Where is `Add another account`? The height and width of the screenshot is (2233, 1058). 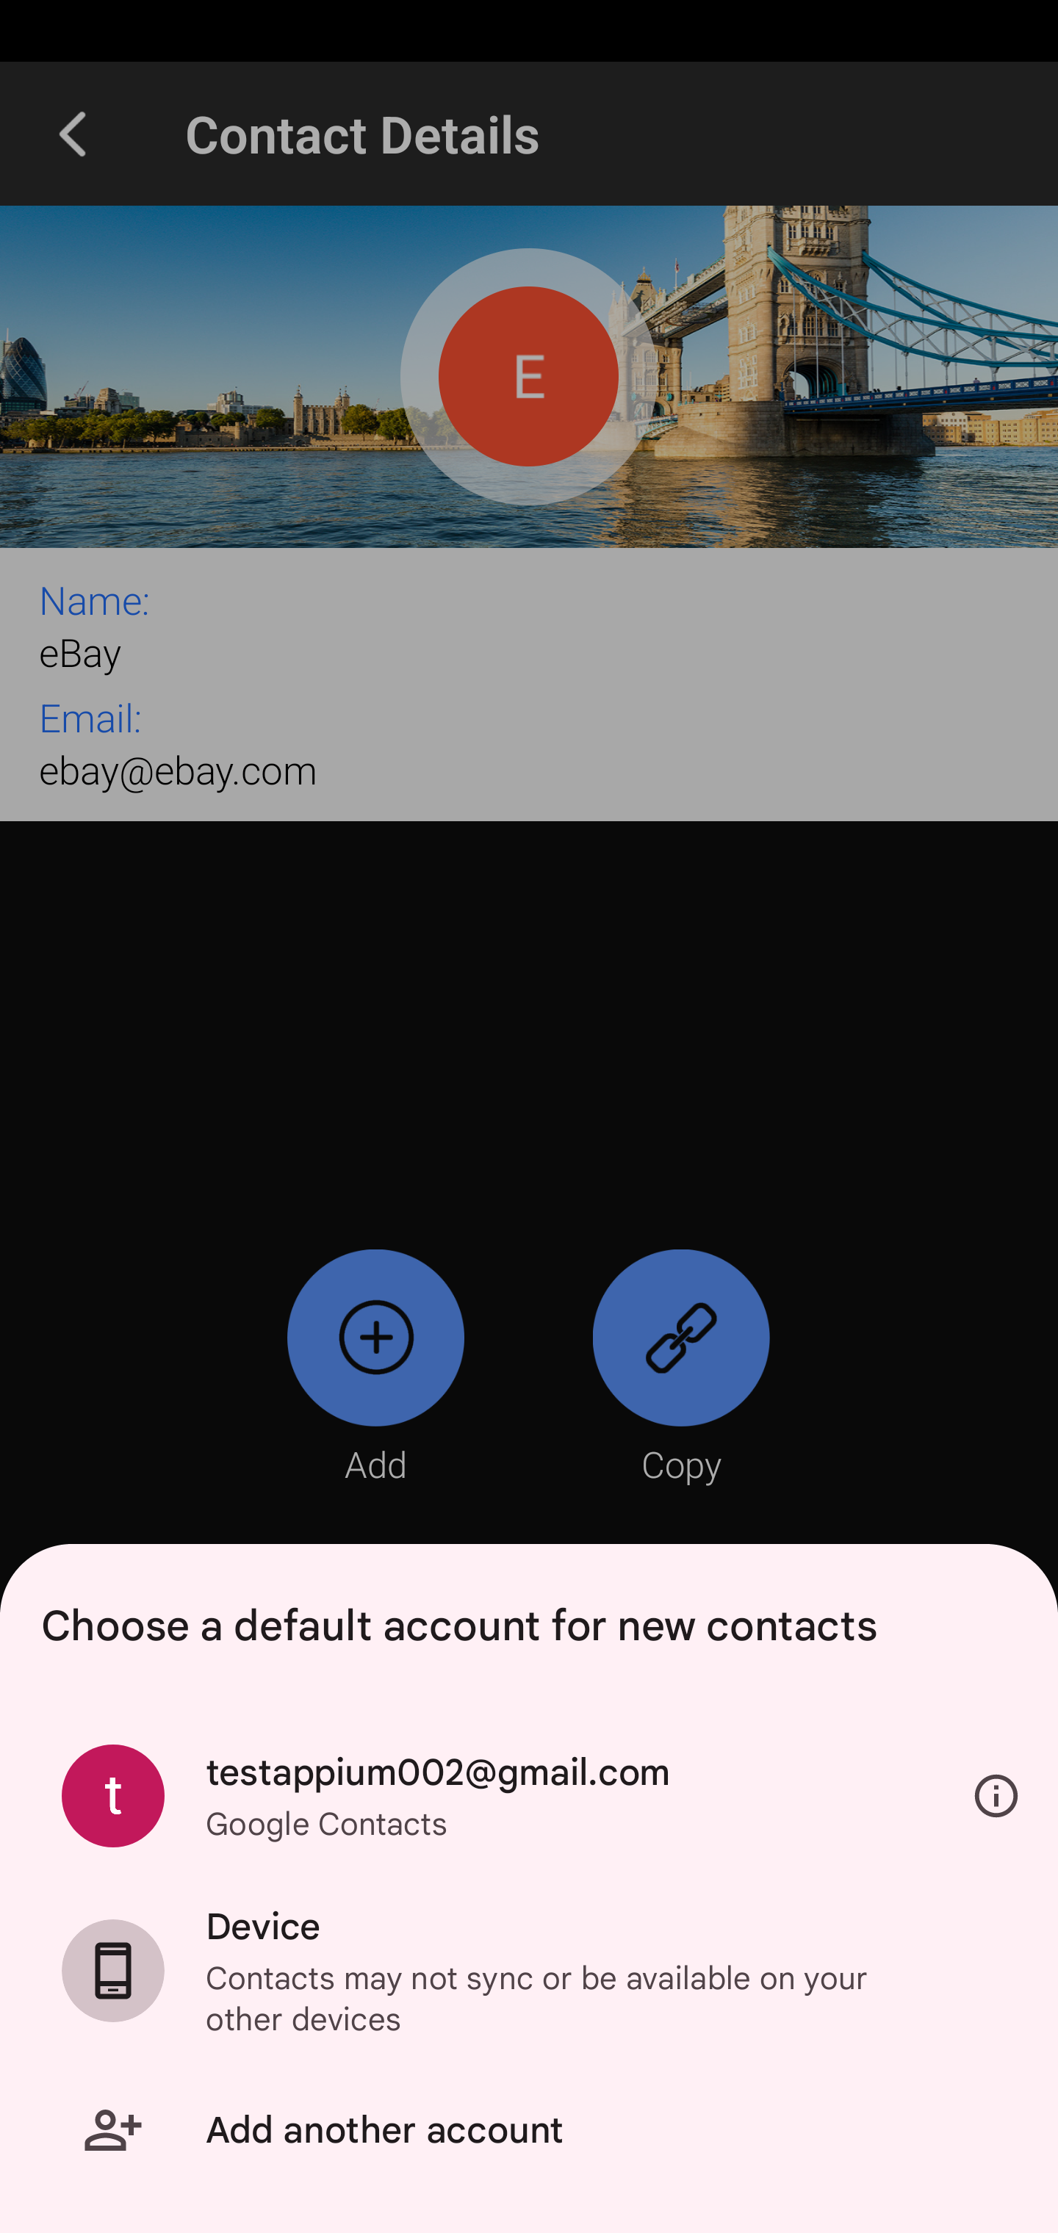 Add another account is located at coordinates (529, 2130).